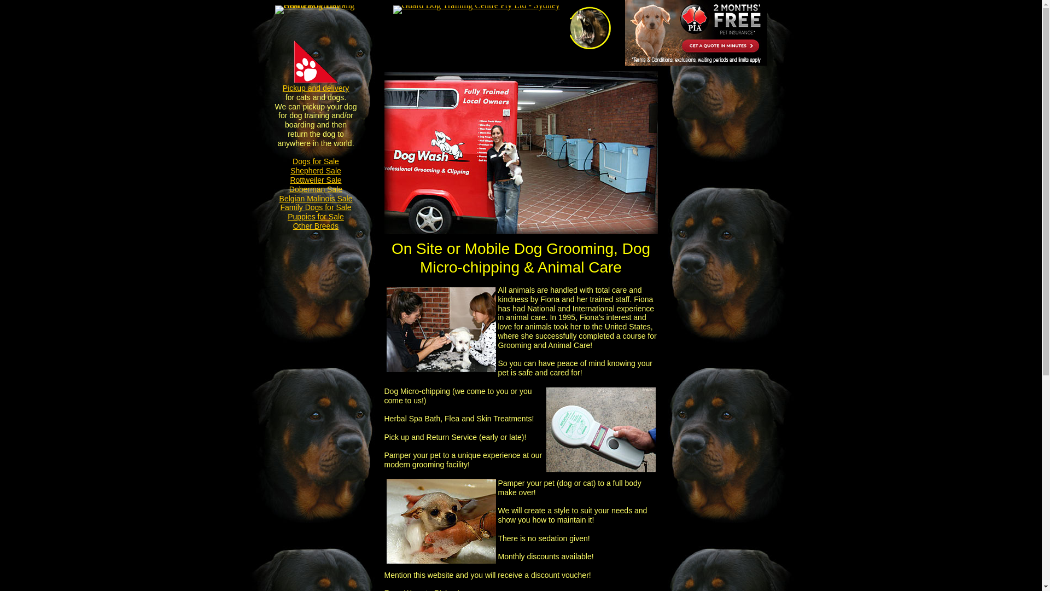 The height and width of the screenshot is (591, 1050). I want to click on Family Dogs for Sale, so click(316, 207).